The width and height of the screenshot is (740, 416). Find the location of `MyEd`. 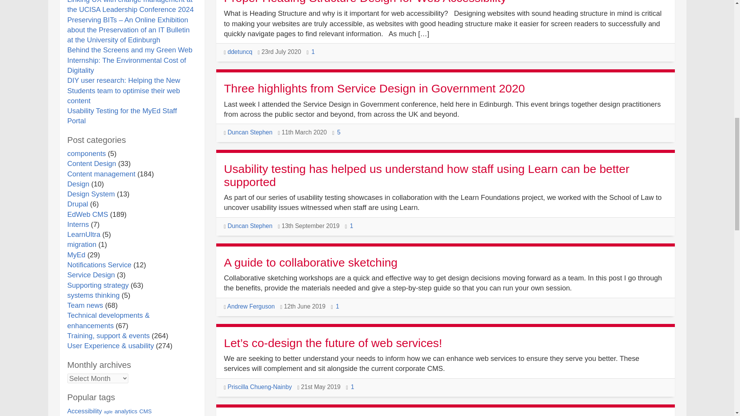

MyEd is located at coordinates (76, 255).